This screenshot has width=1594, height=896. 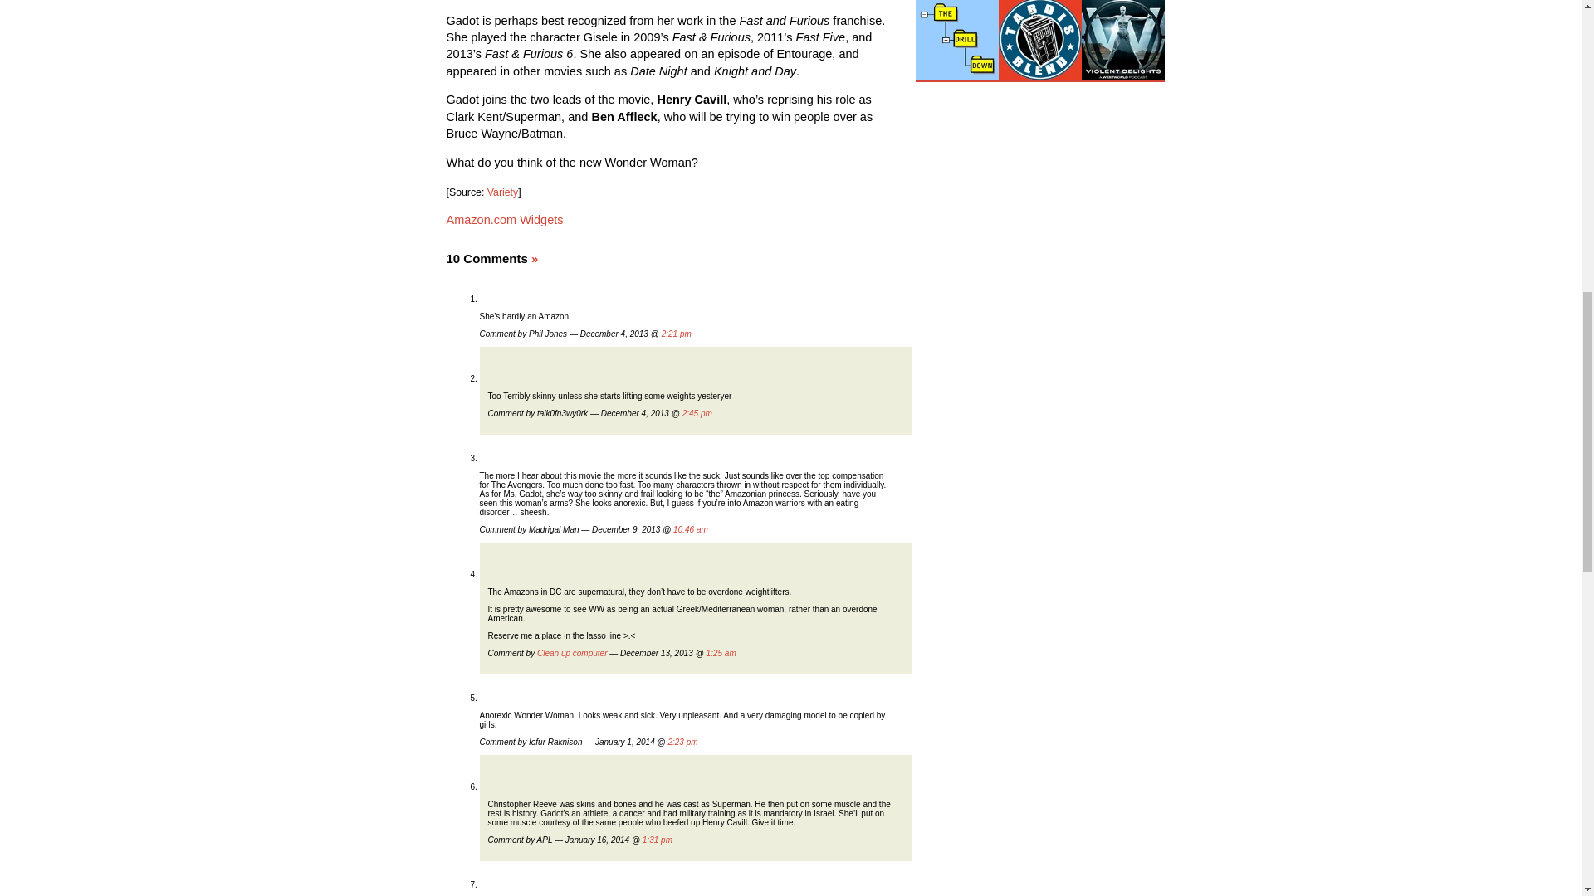 I want to click on 1:25 am, so click(x=721, y=652).